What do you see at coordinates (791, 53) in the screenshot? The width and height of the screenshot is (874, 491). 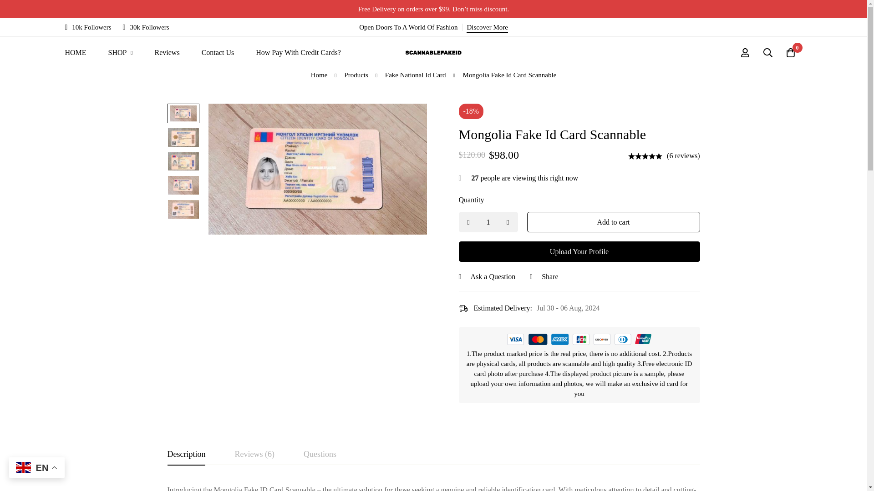 I see `0` at bounding box center [791, 53].